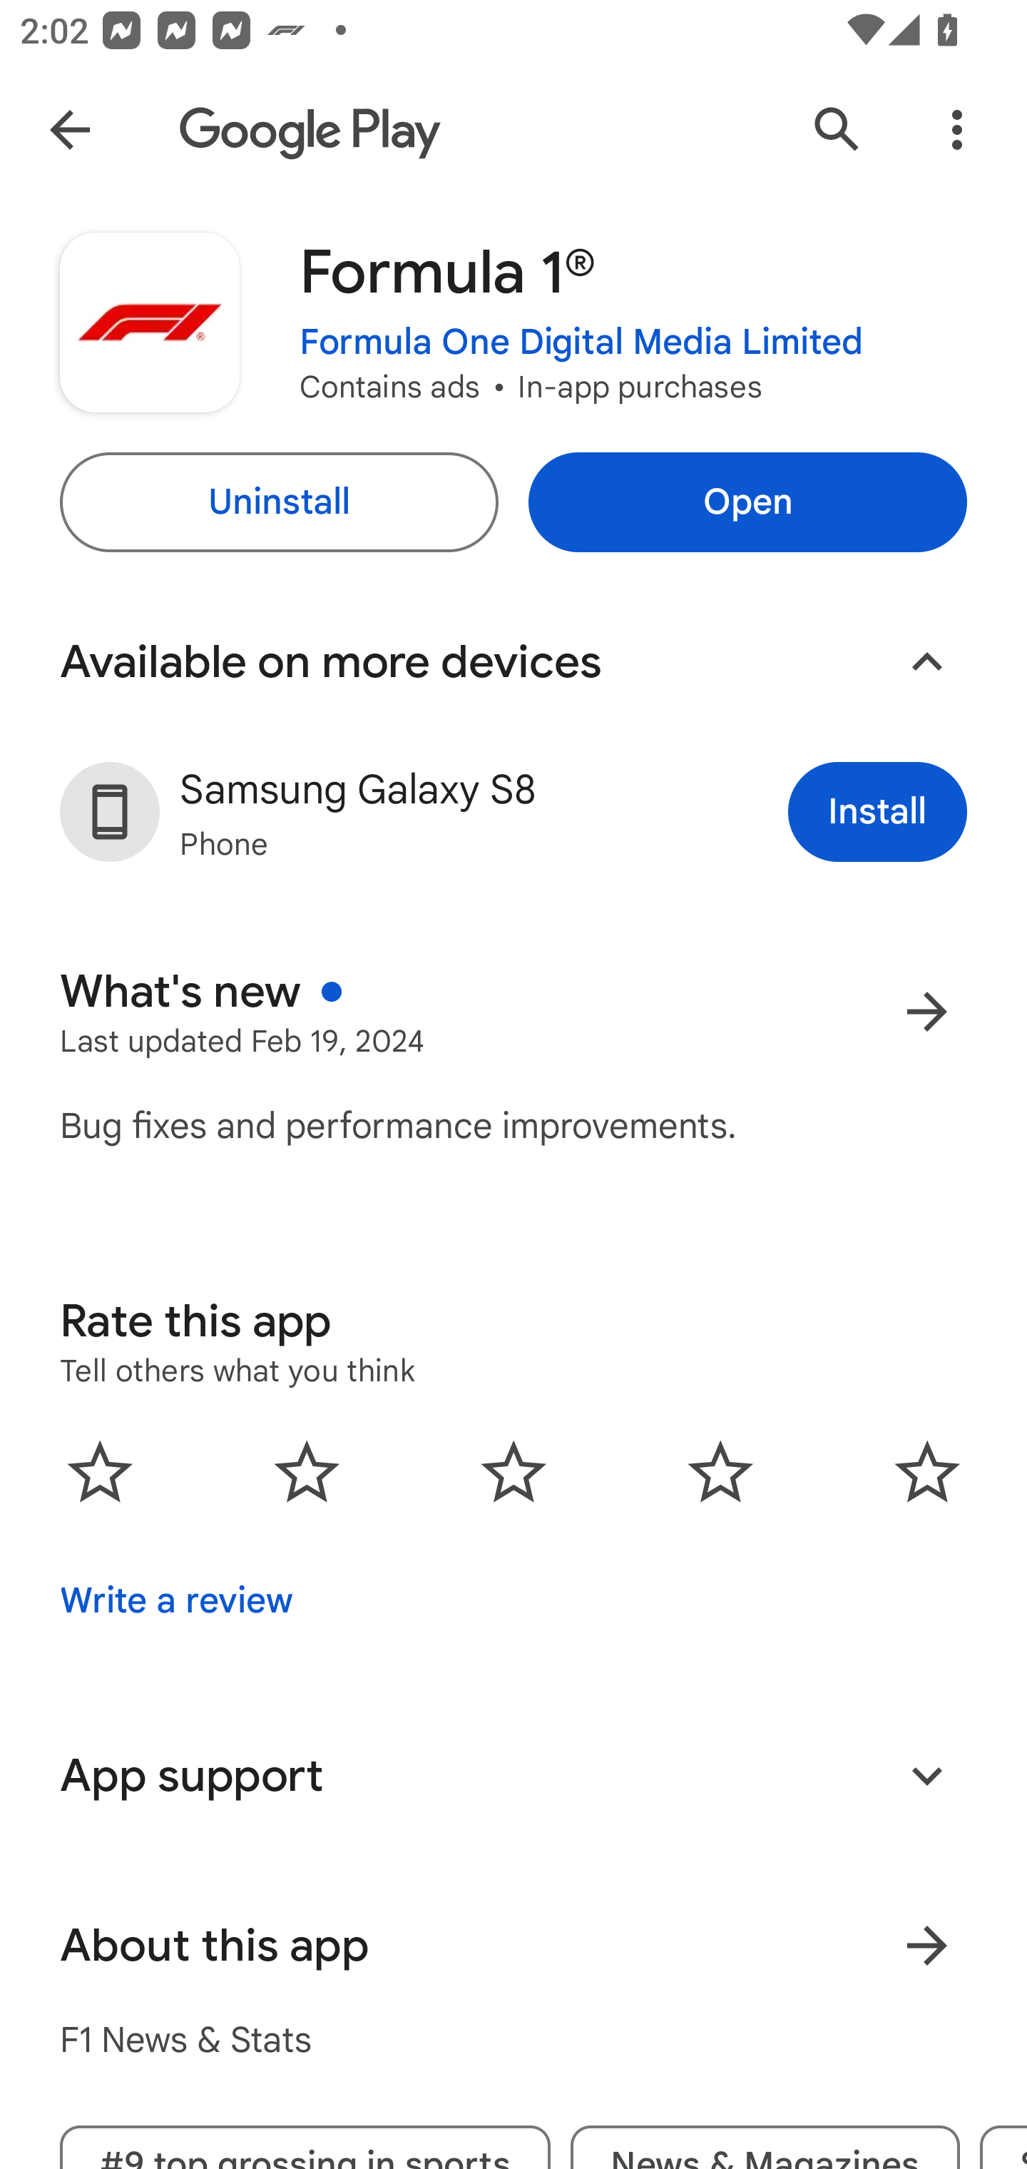  I want to click on More Options, so click(957, 130).